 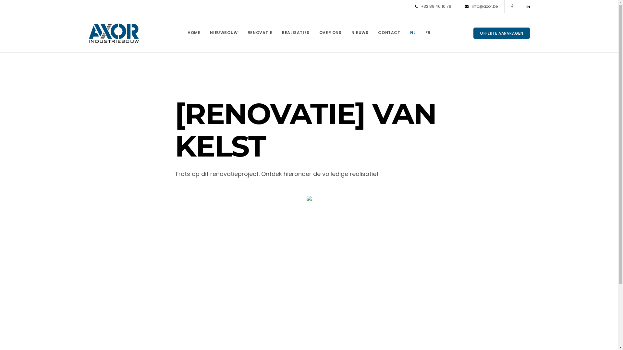 I want to click on info@axor.be, so click(x=481, y=6).